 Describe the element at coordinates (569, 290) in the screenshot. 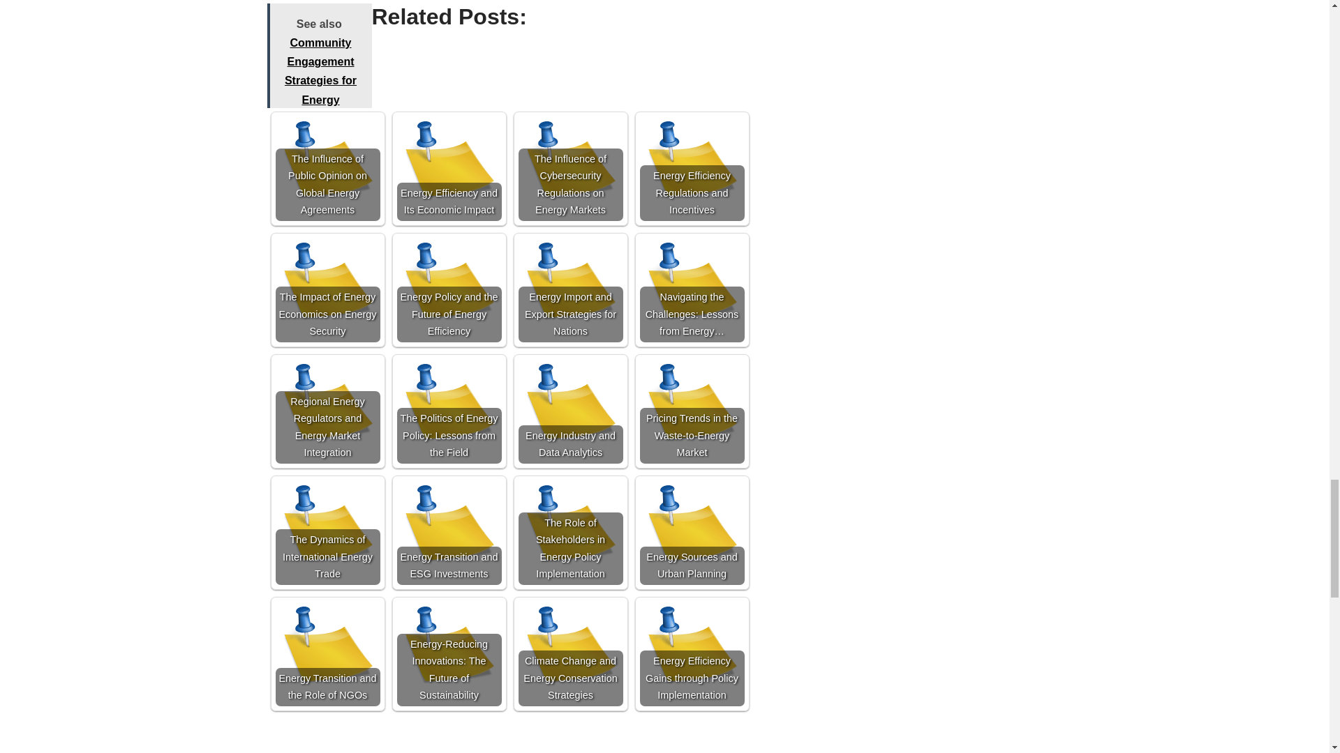

I see `Energy Import and Export Strategies for Nations` at that location.